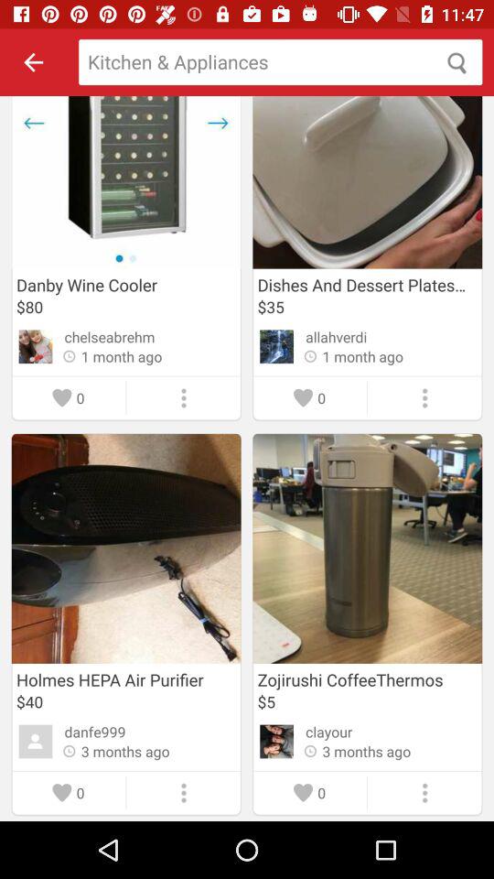  What do you see at coordinates (280, 62) in the screenshot?
I see `search` at bounding box center [280, 62].